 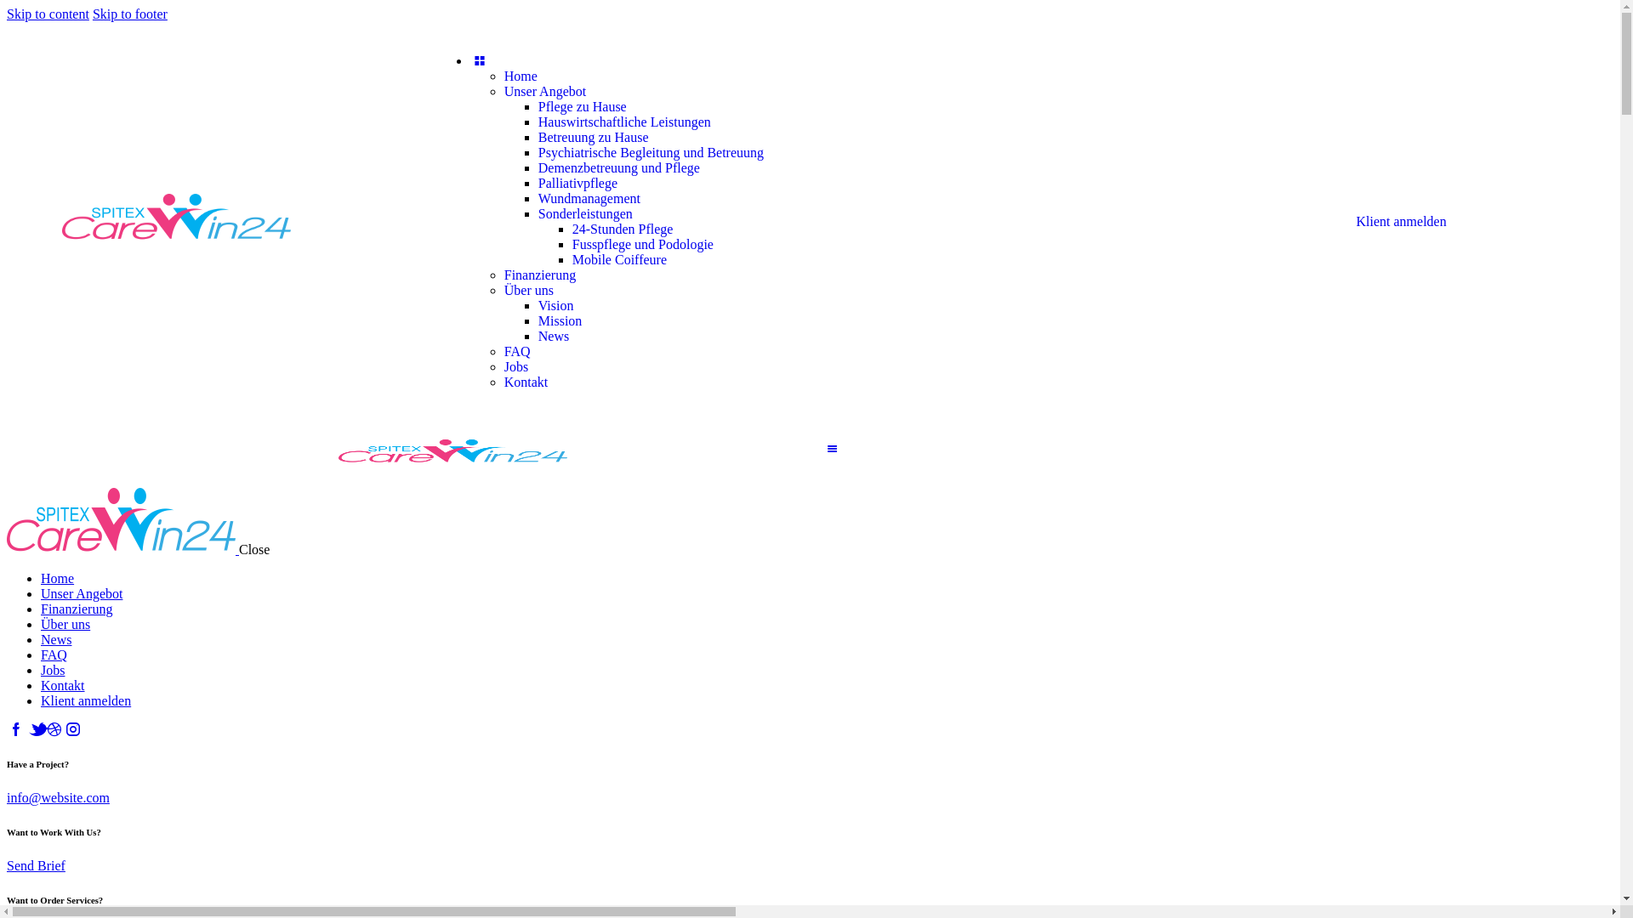 What do you see at coordinates (63, 685) in the screenshot?
I see `Kontakt` at bounding box center [63, 685].